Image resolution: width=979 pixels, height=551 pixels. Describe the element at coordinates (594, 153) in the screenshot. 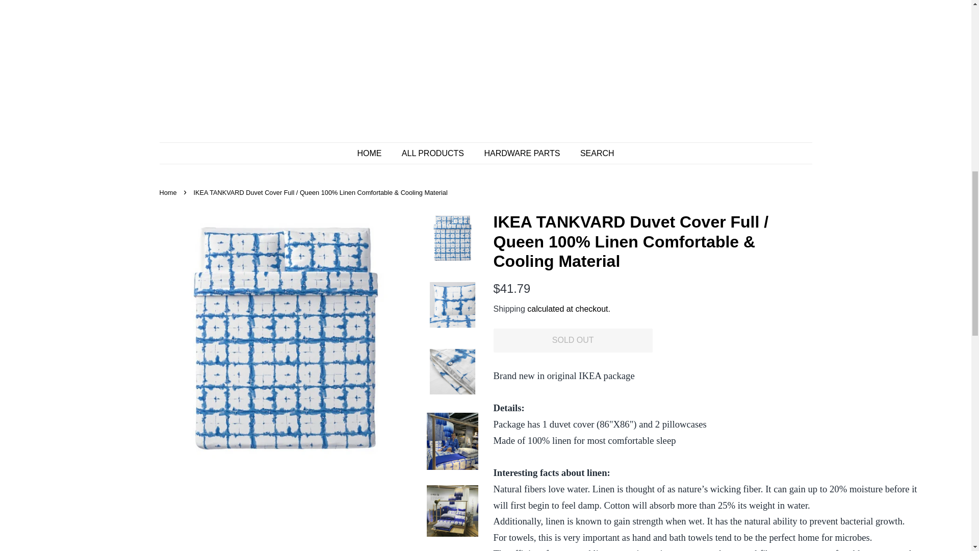

I see `SEARCH` at that location.